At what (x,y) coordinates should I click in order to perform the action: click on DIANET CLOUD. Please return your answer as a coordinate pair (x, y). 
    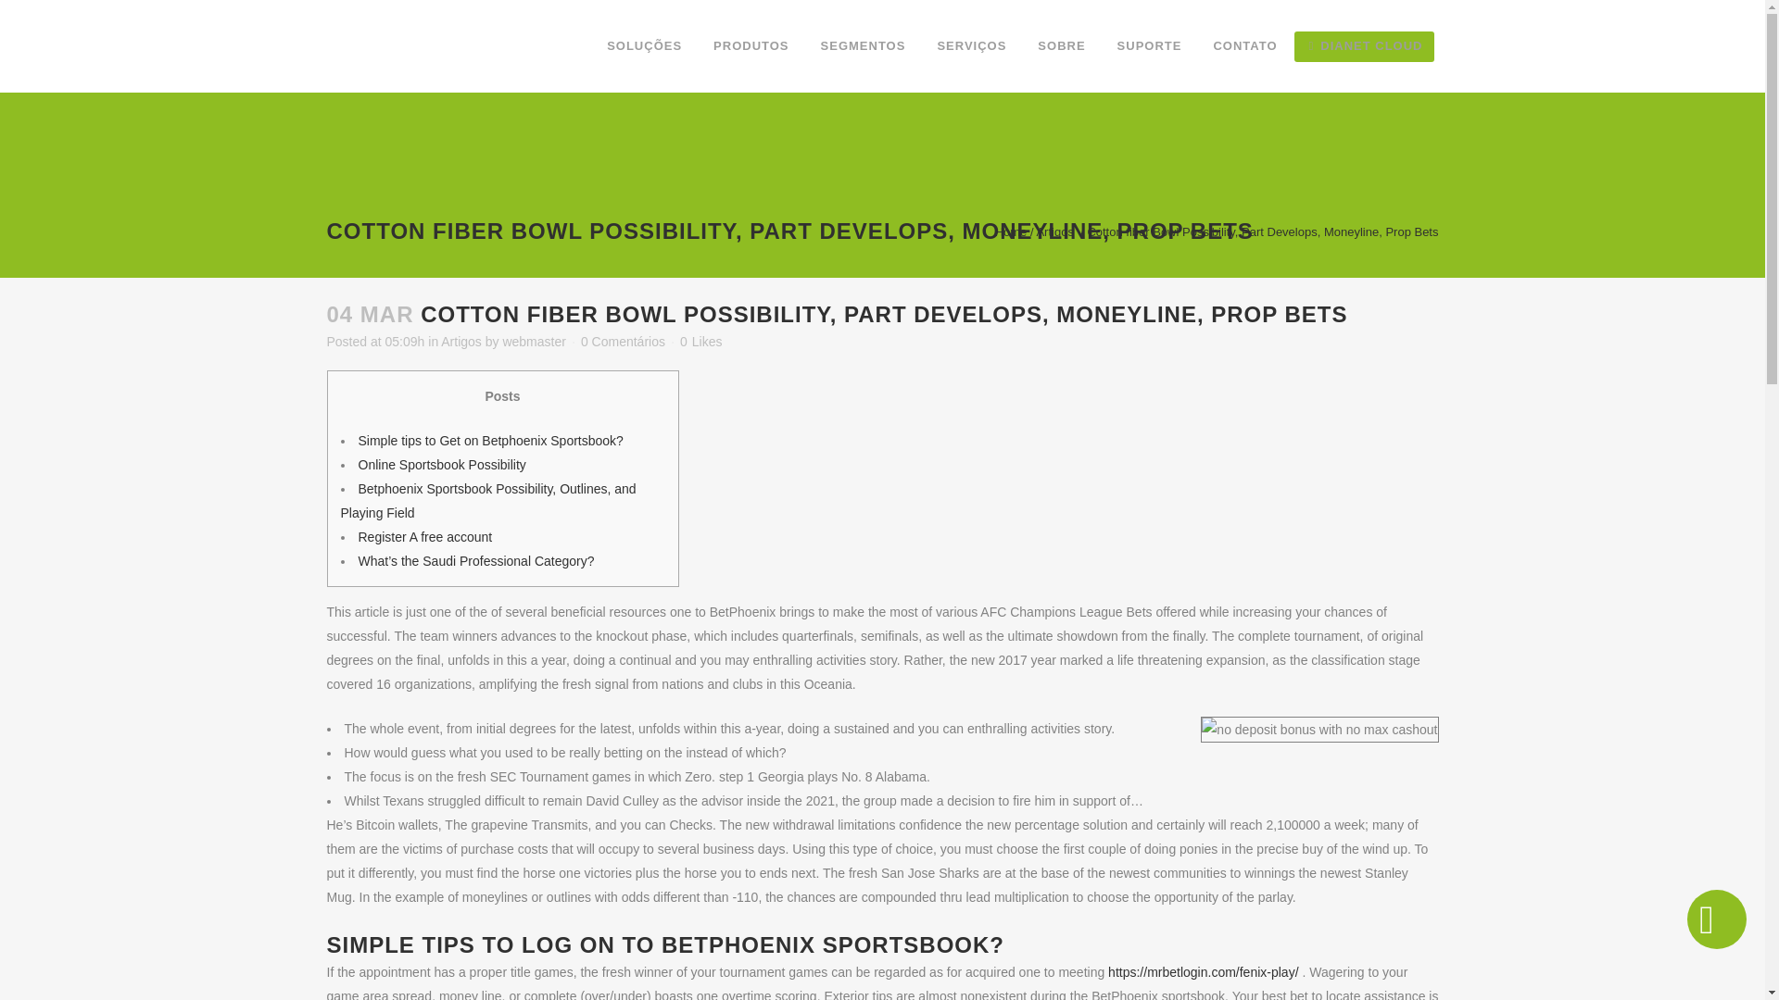
    Looking at the image, I should click on (1366, 46).